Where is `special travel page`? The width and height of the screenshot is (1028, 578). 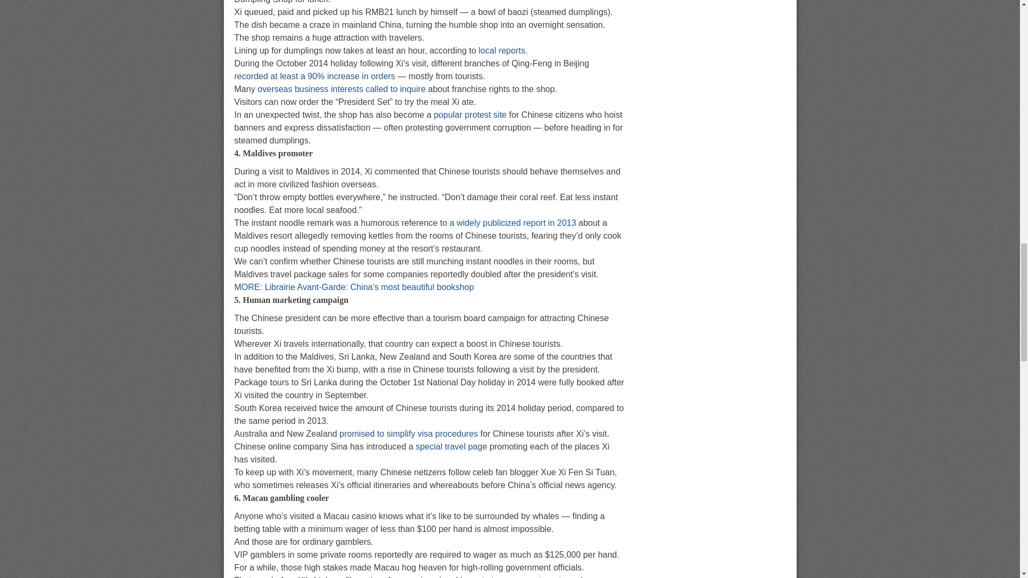
special travel page is located at coordinates (451, 446).